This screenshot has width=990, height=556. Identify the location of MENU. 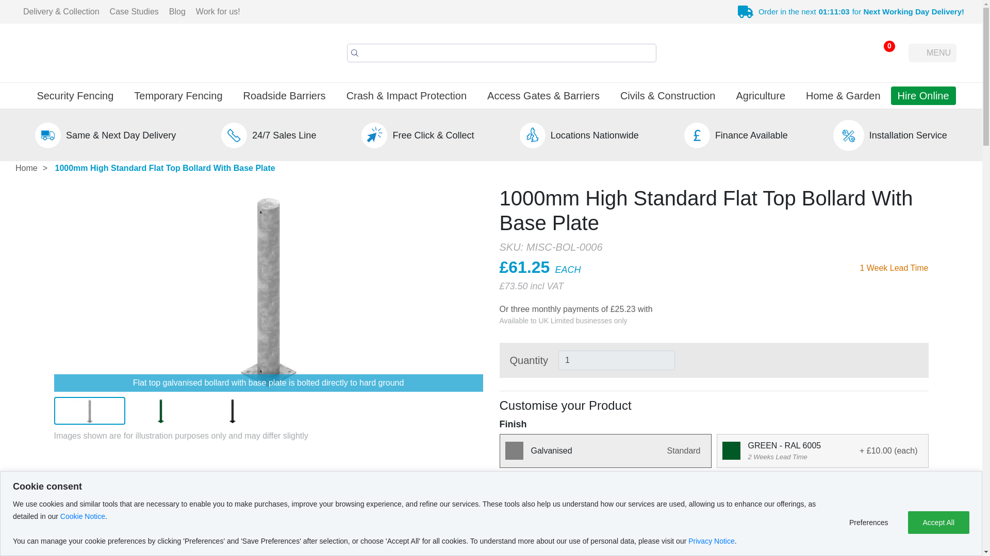
(932, 53).